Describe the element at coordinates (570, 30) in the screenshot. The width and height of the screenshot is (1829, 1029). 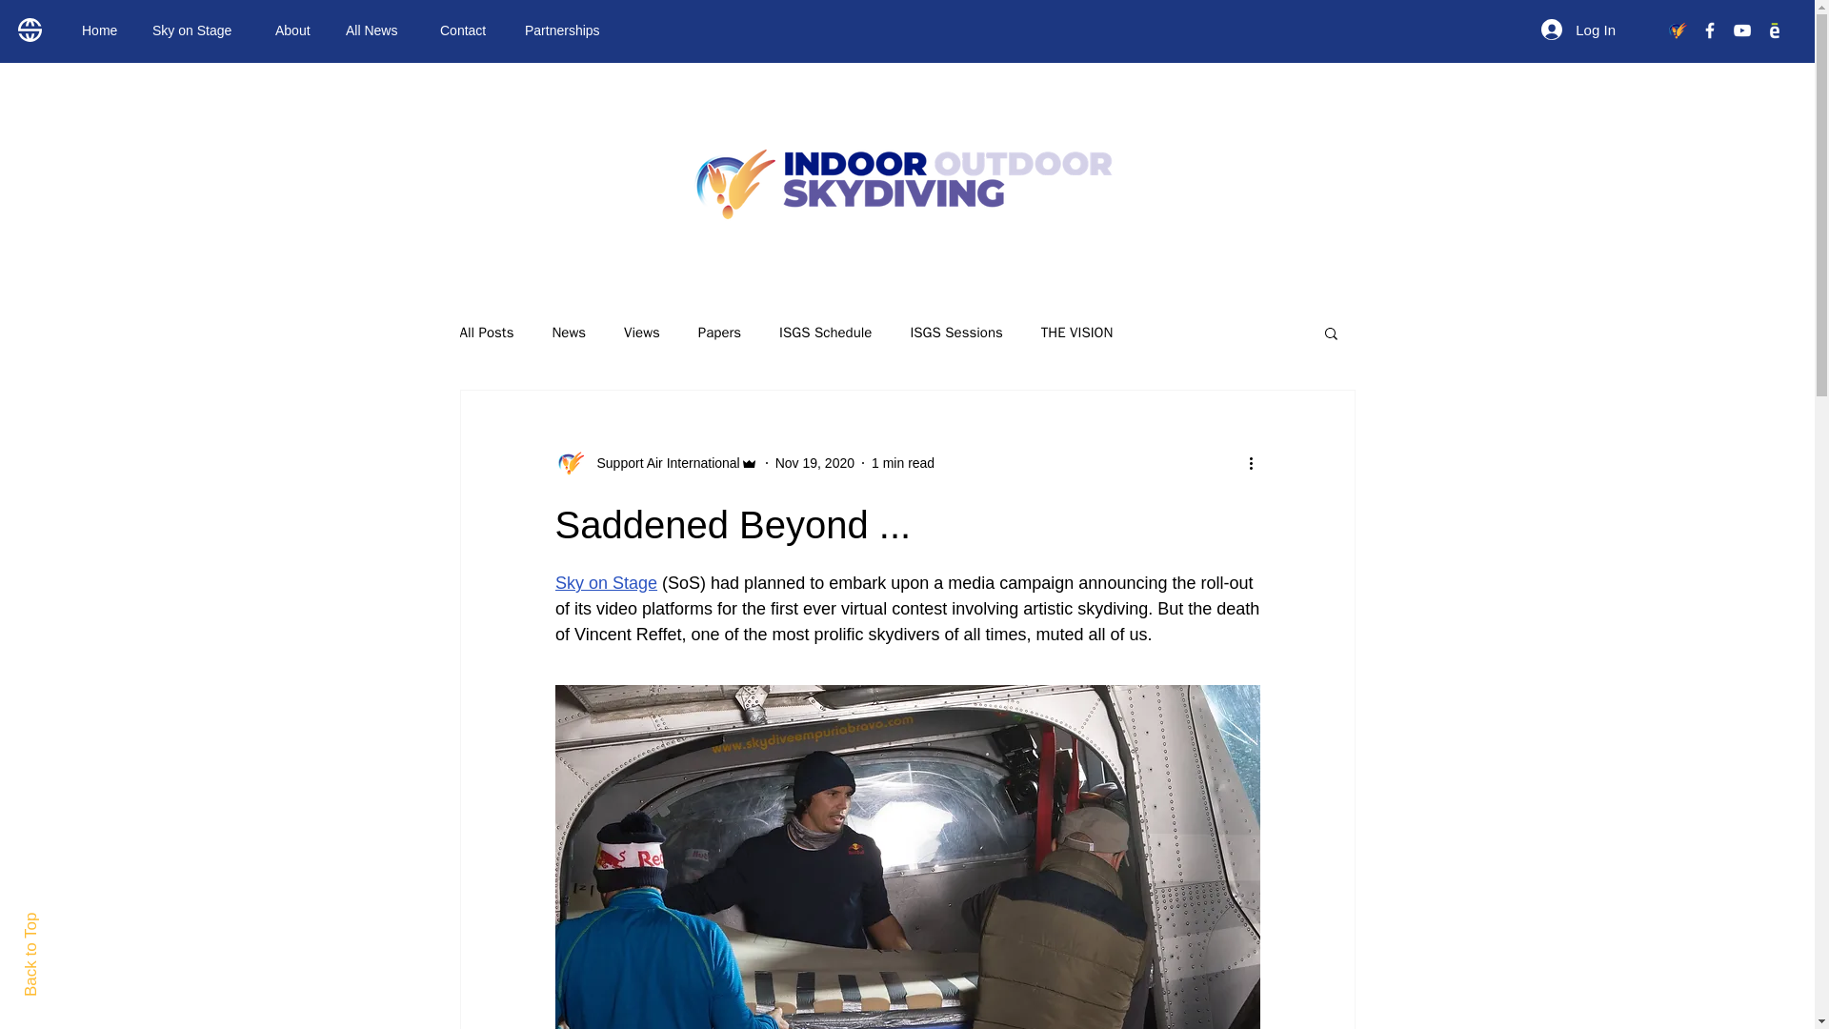
I see `Partnerships` at that location.